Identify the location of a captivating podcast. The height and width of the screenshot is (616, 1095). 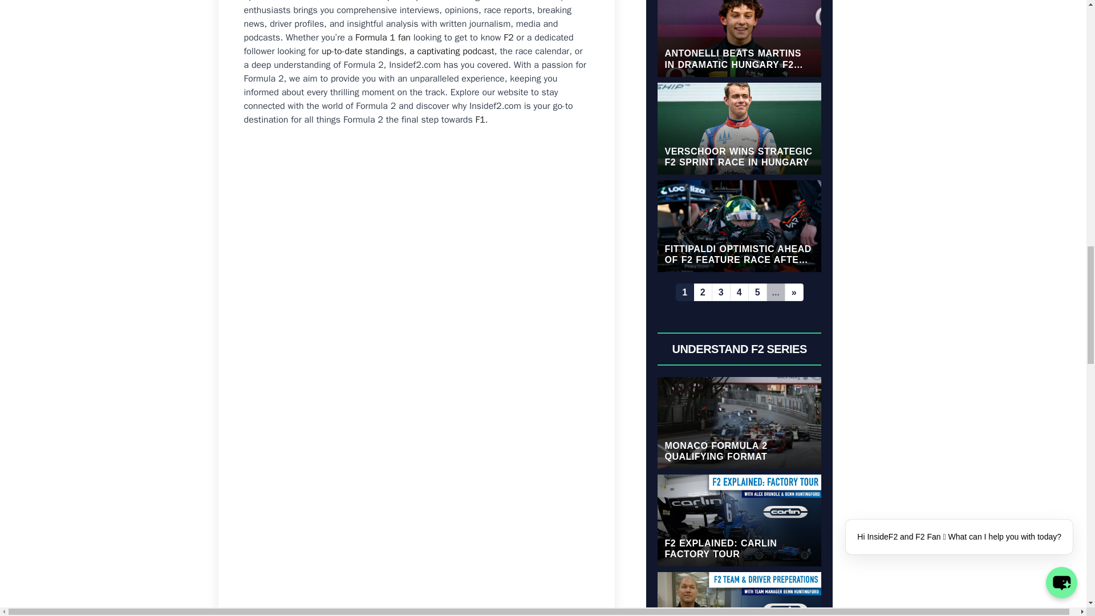
(452, 51).